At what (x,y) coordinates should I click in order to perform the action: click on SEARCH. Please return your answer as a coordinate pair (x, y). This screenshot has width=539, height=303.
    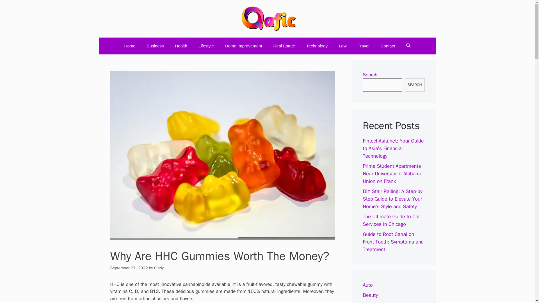
    Looking at the image, I should click on (414, 85).